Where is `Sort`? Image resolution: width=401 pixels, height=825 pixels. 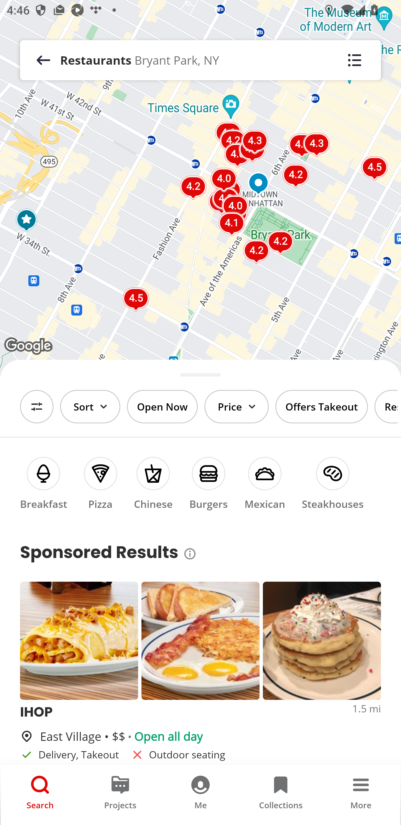 Sort is located at coordinates (90, 407).